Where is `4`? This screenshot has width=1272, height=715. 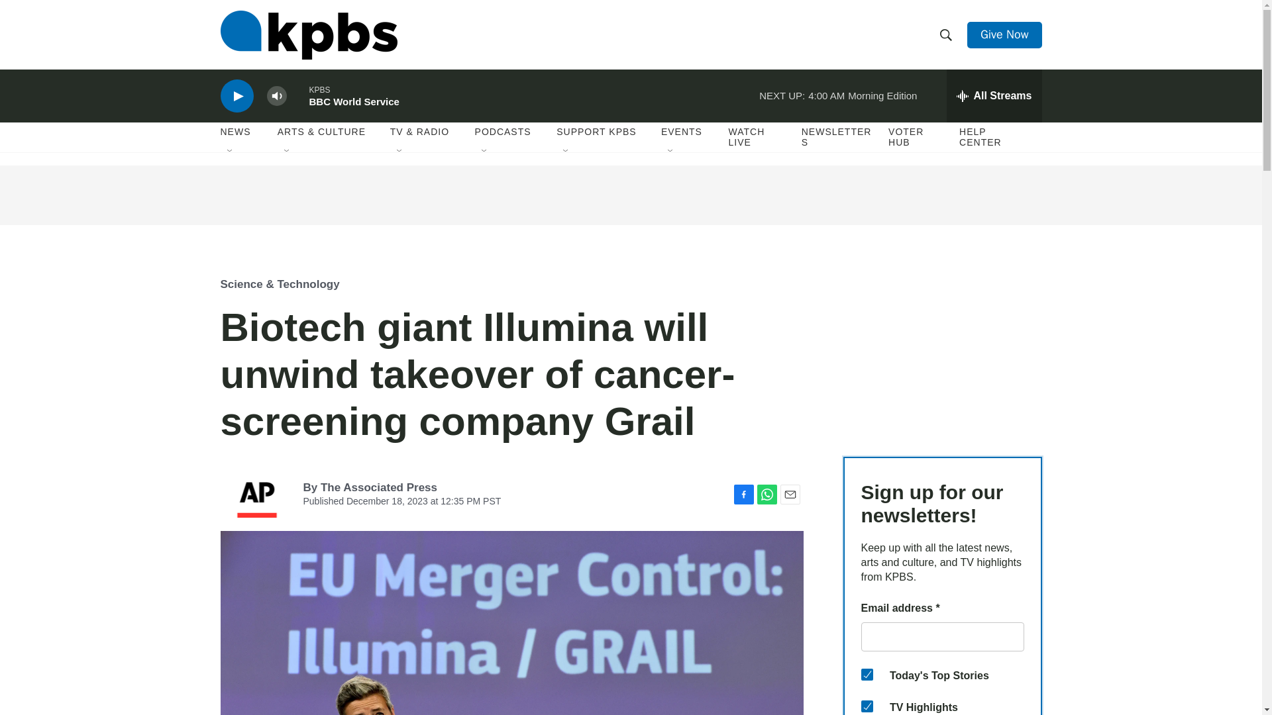 4 is located at coordinates (867, 674).